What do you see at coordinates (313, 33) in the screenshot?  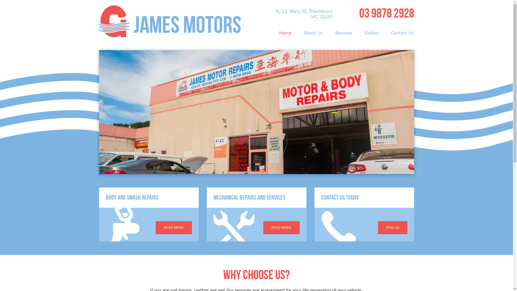 I see `About Us` at bounding box center [313, 33].